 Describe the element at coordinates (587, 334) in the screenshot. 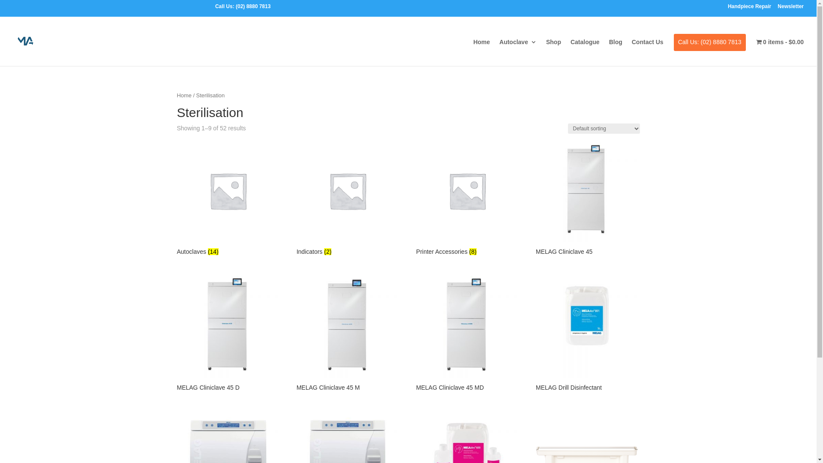

I see `MELAG Drill Disinfectant` at that location.